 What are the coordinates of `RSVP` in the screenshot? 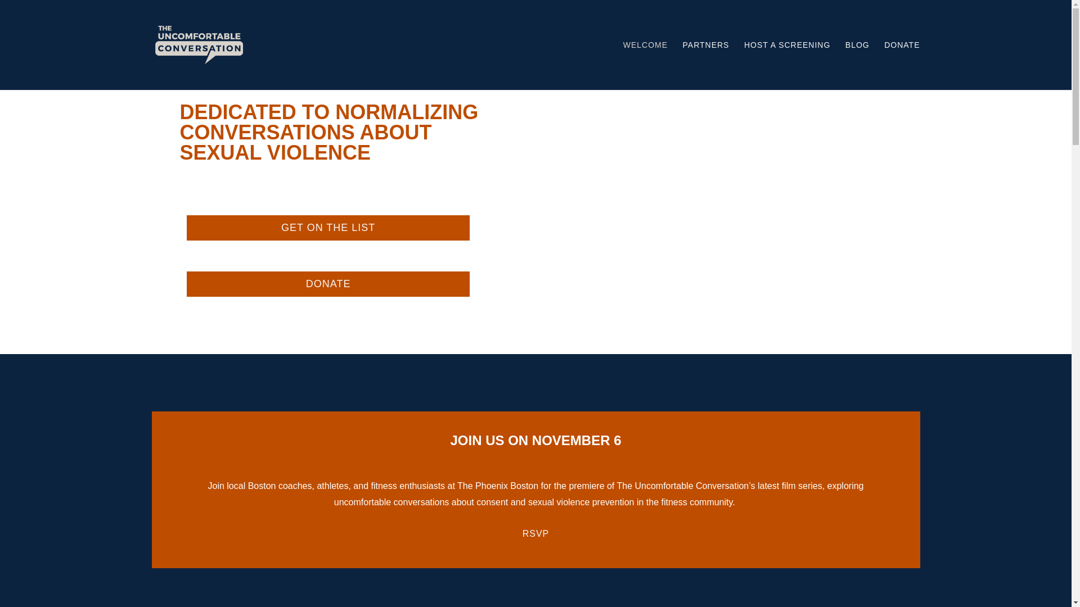 It's located at (536, 533).